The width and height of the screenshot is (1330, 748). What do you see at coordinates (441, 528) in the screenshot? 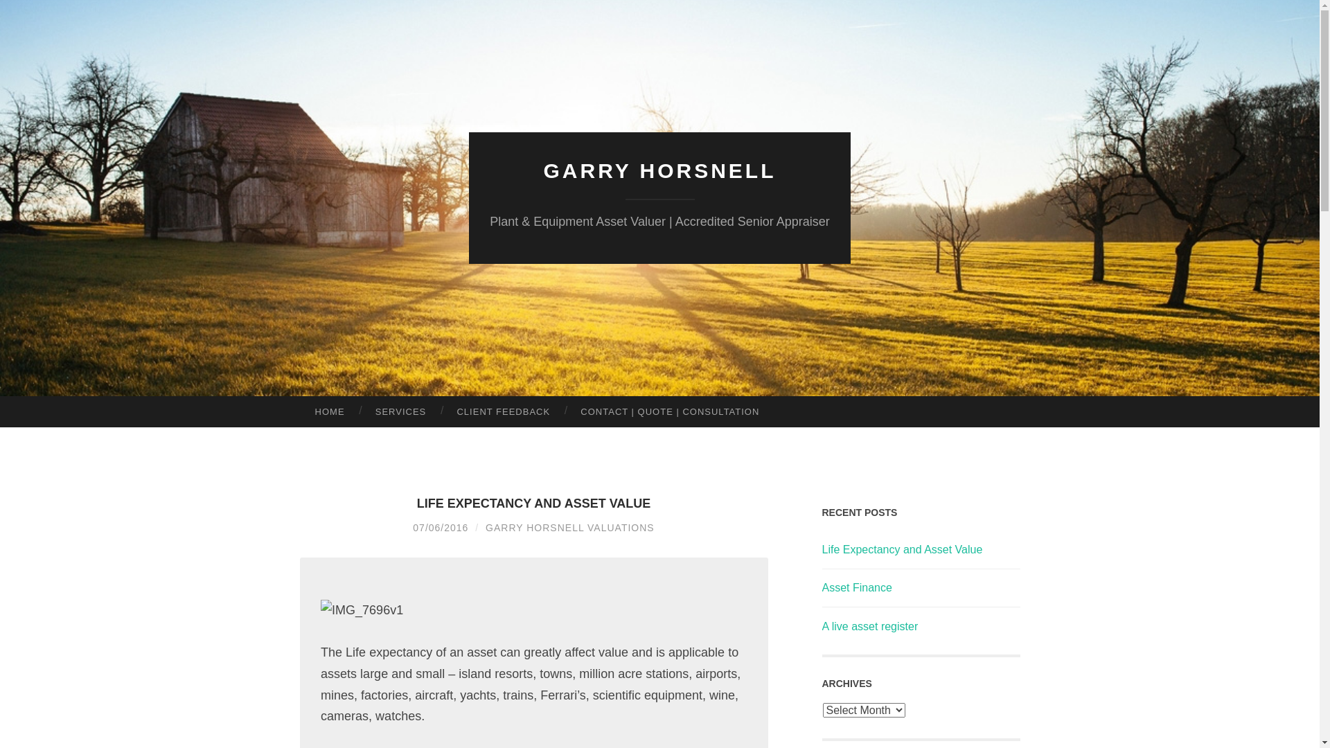
I see `07/06/2016` at bounding box center [441, 528].